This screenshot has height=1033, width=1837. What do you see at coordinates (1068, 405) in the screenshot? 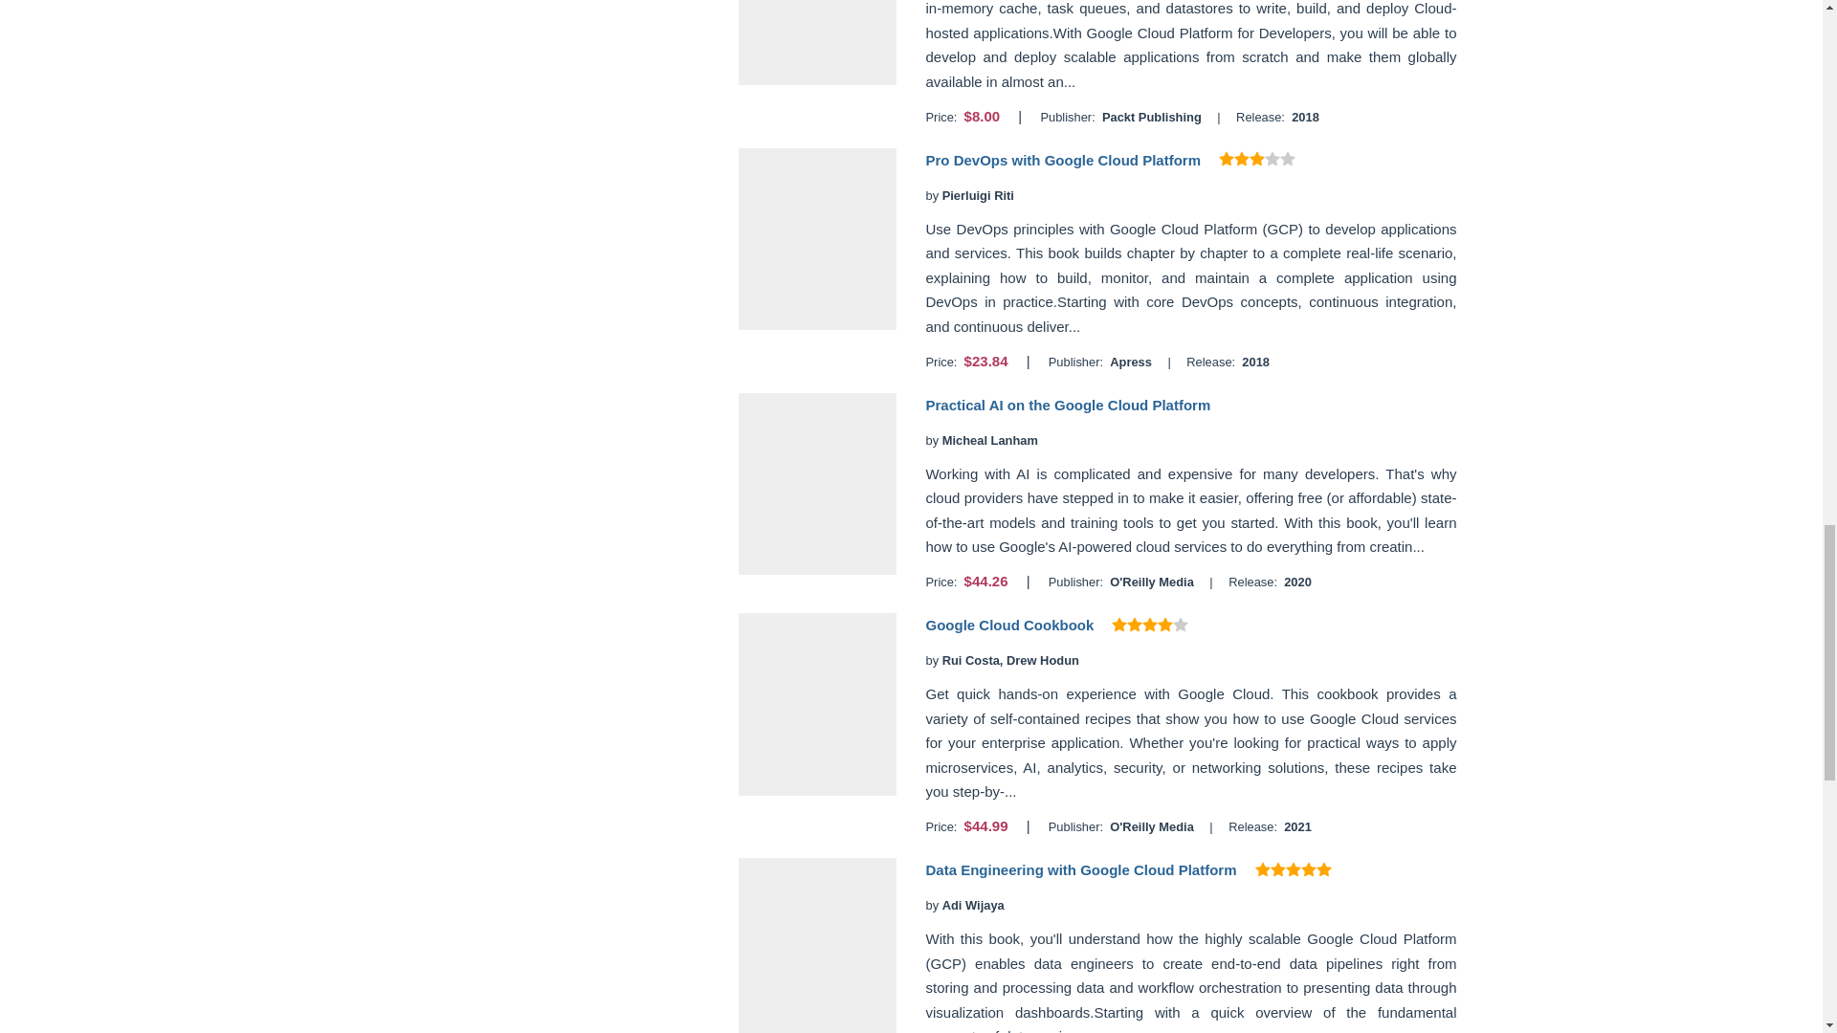
I see `Practical AI on the Google Cloud Platform` at bounding box center [1068, 405].